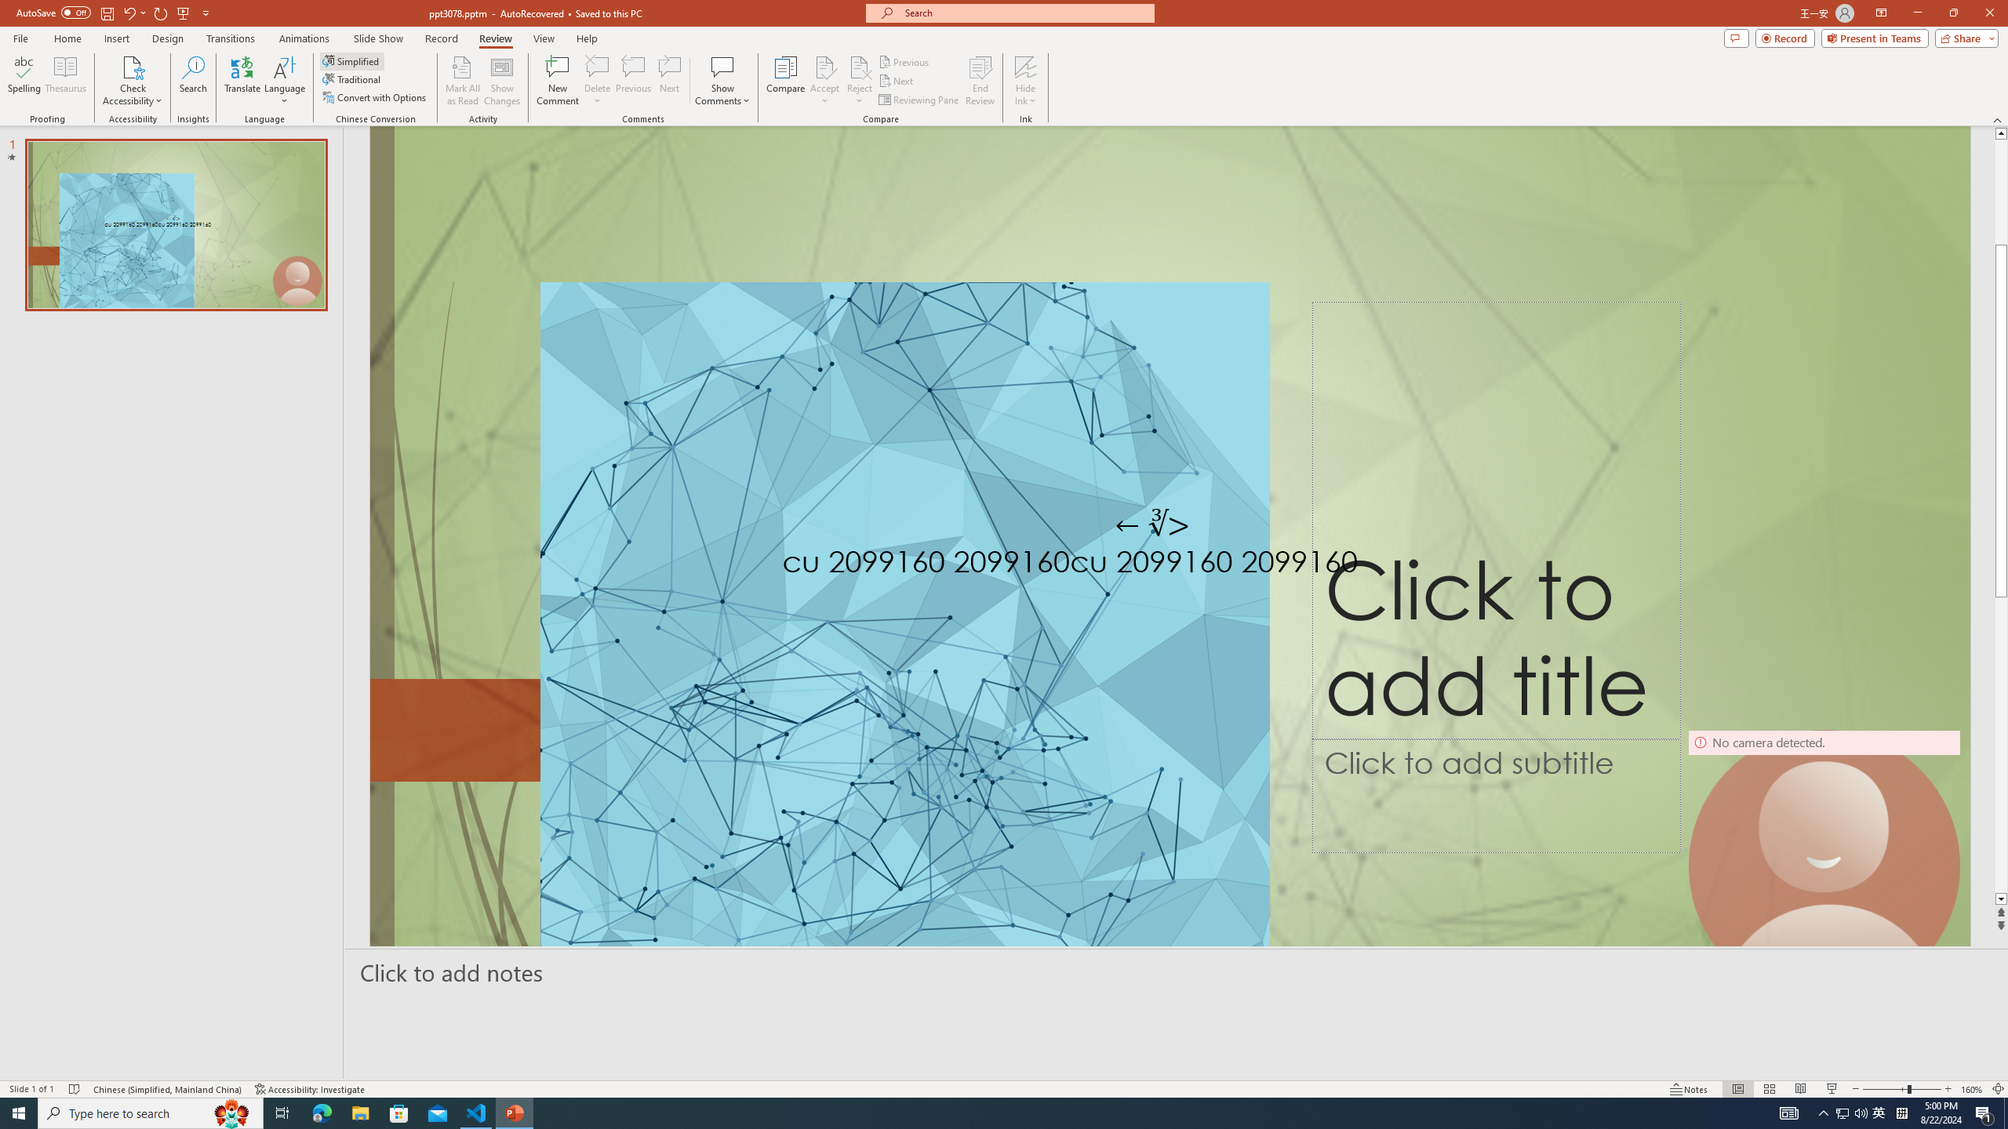  What do you see at coordinates (860, 67) in the screenshot?
I see `Reject Change` at bounding box center [860, 67].